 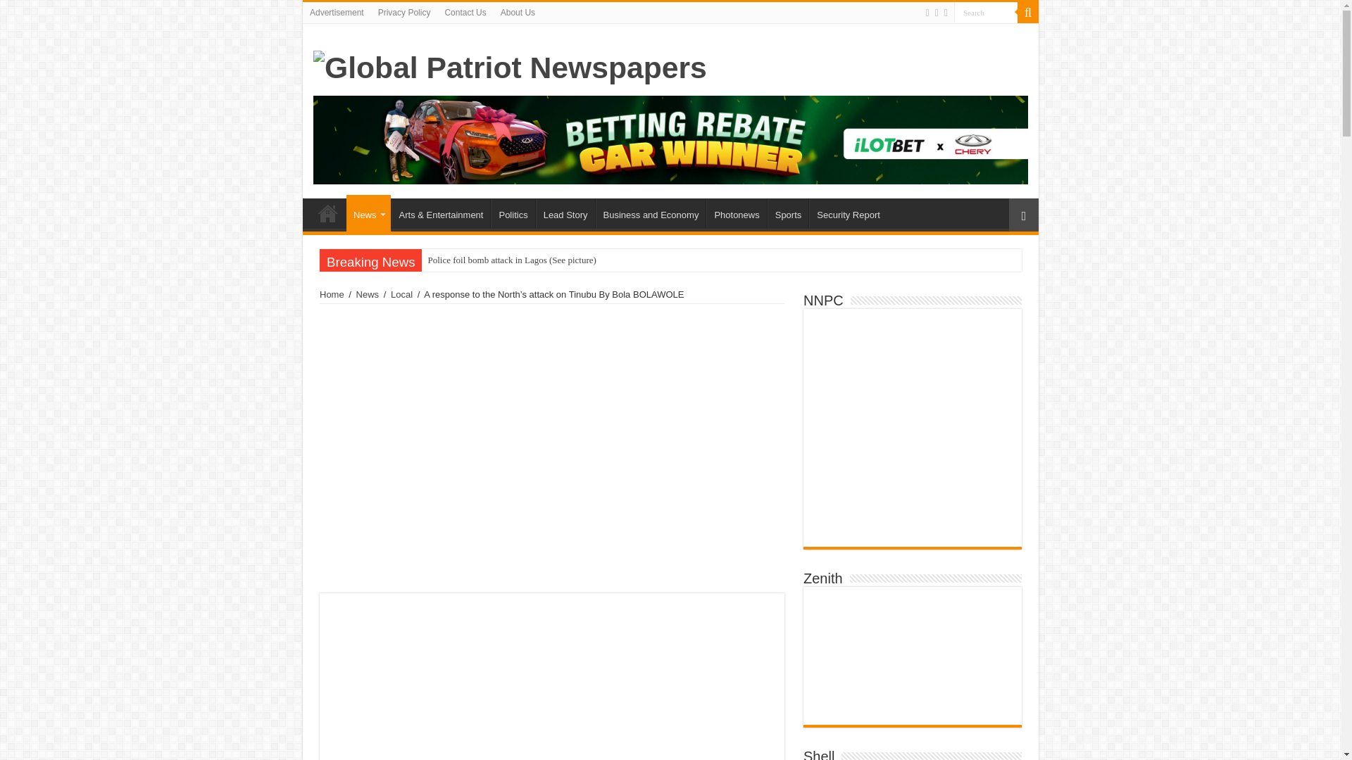 I want to click on Advertisement, so click(x=337, y=13).